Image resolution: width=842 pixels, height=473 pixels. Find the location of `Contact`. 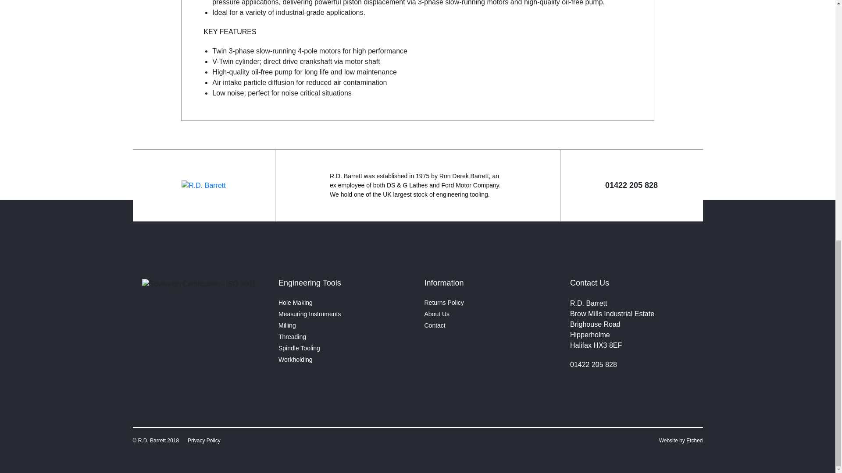

Contact is located at coordinates (435, 325).